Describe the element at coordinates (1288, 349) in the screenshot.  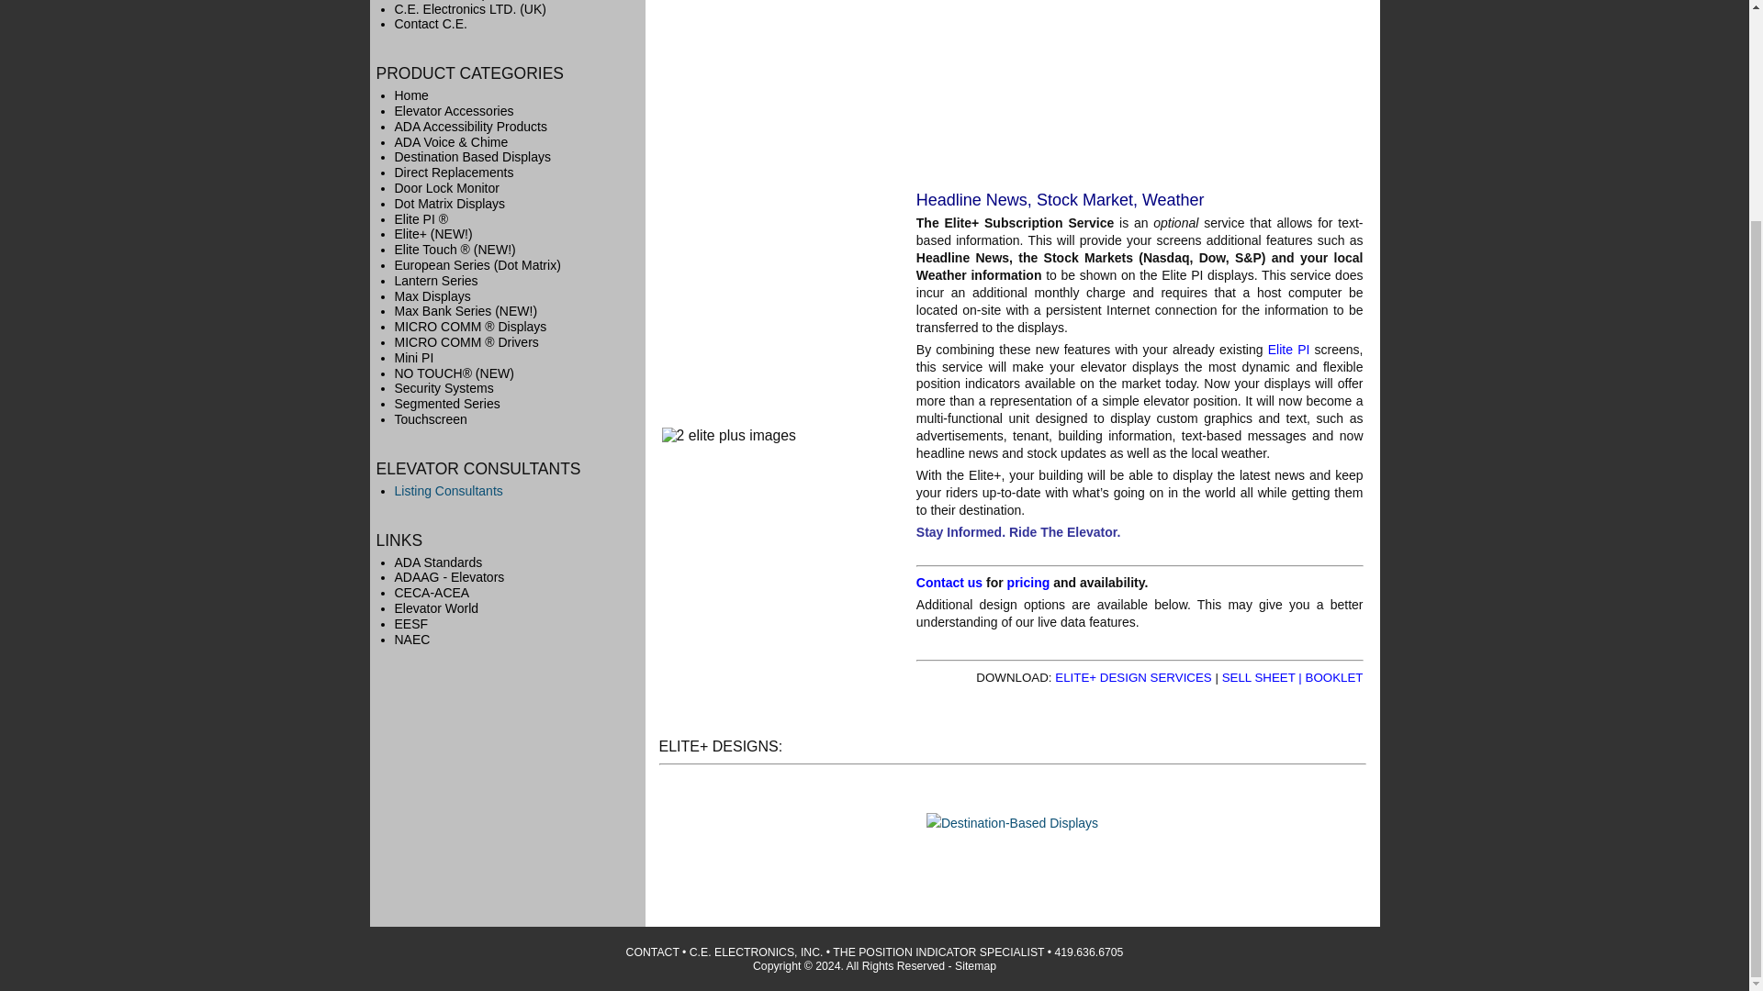
I see `Elite PI` at that location.